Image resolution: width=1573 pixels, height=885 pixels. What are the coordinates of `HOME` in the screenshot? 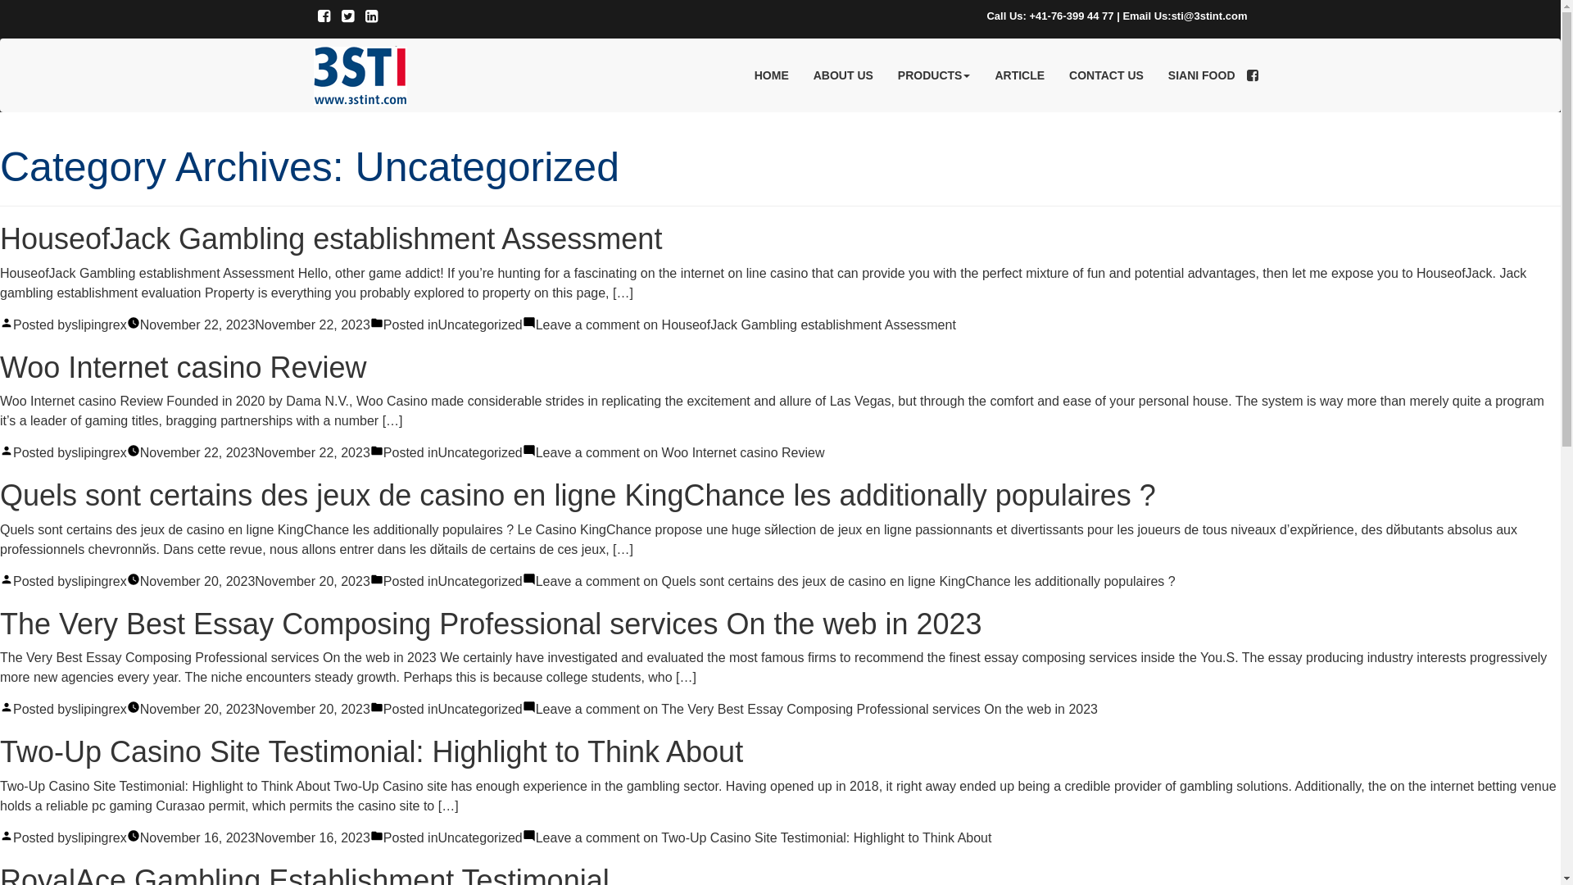 It's located at (772, 75).